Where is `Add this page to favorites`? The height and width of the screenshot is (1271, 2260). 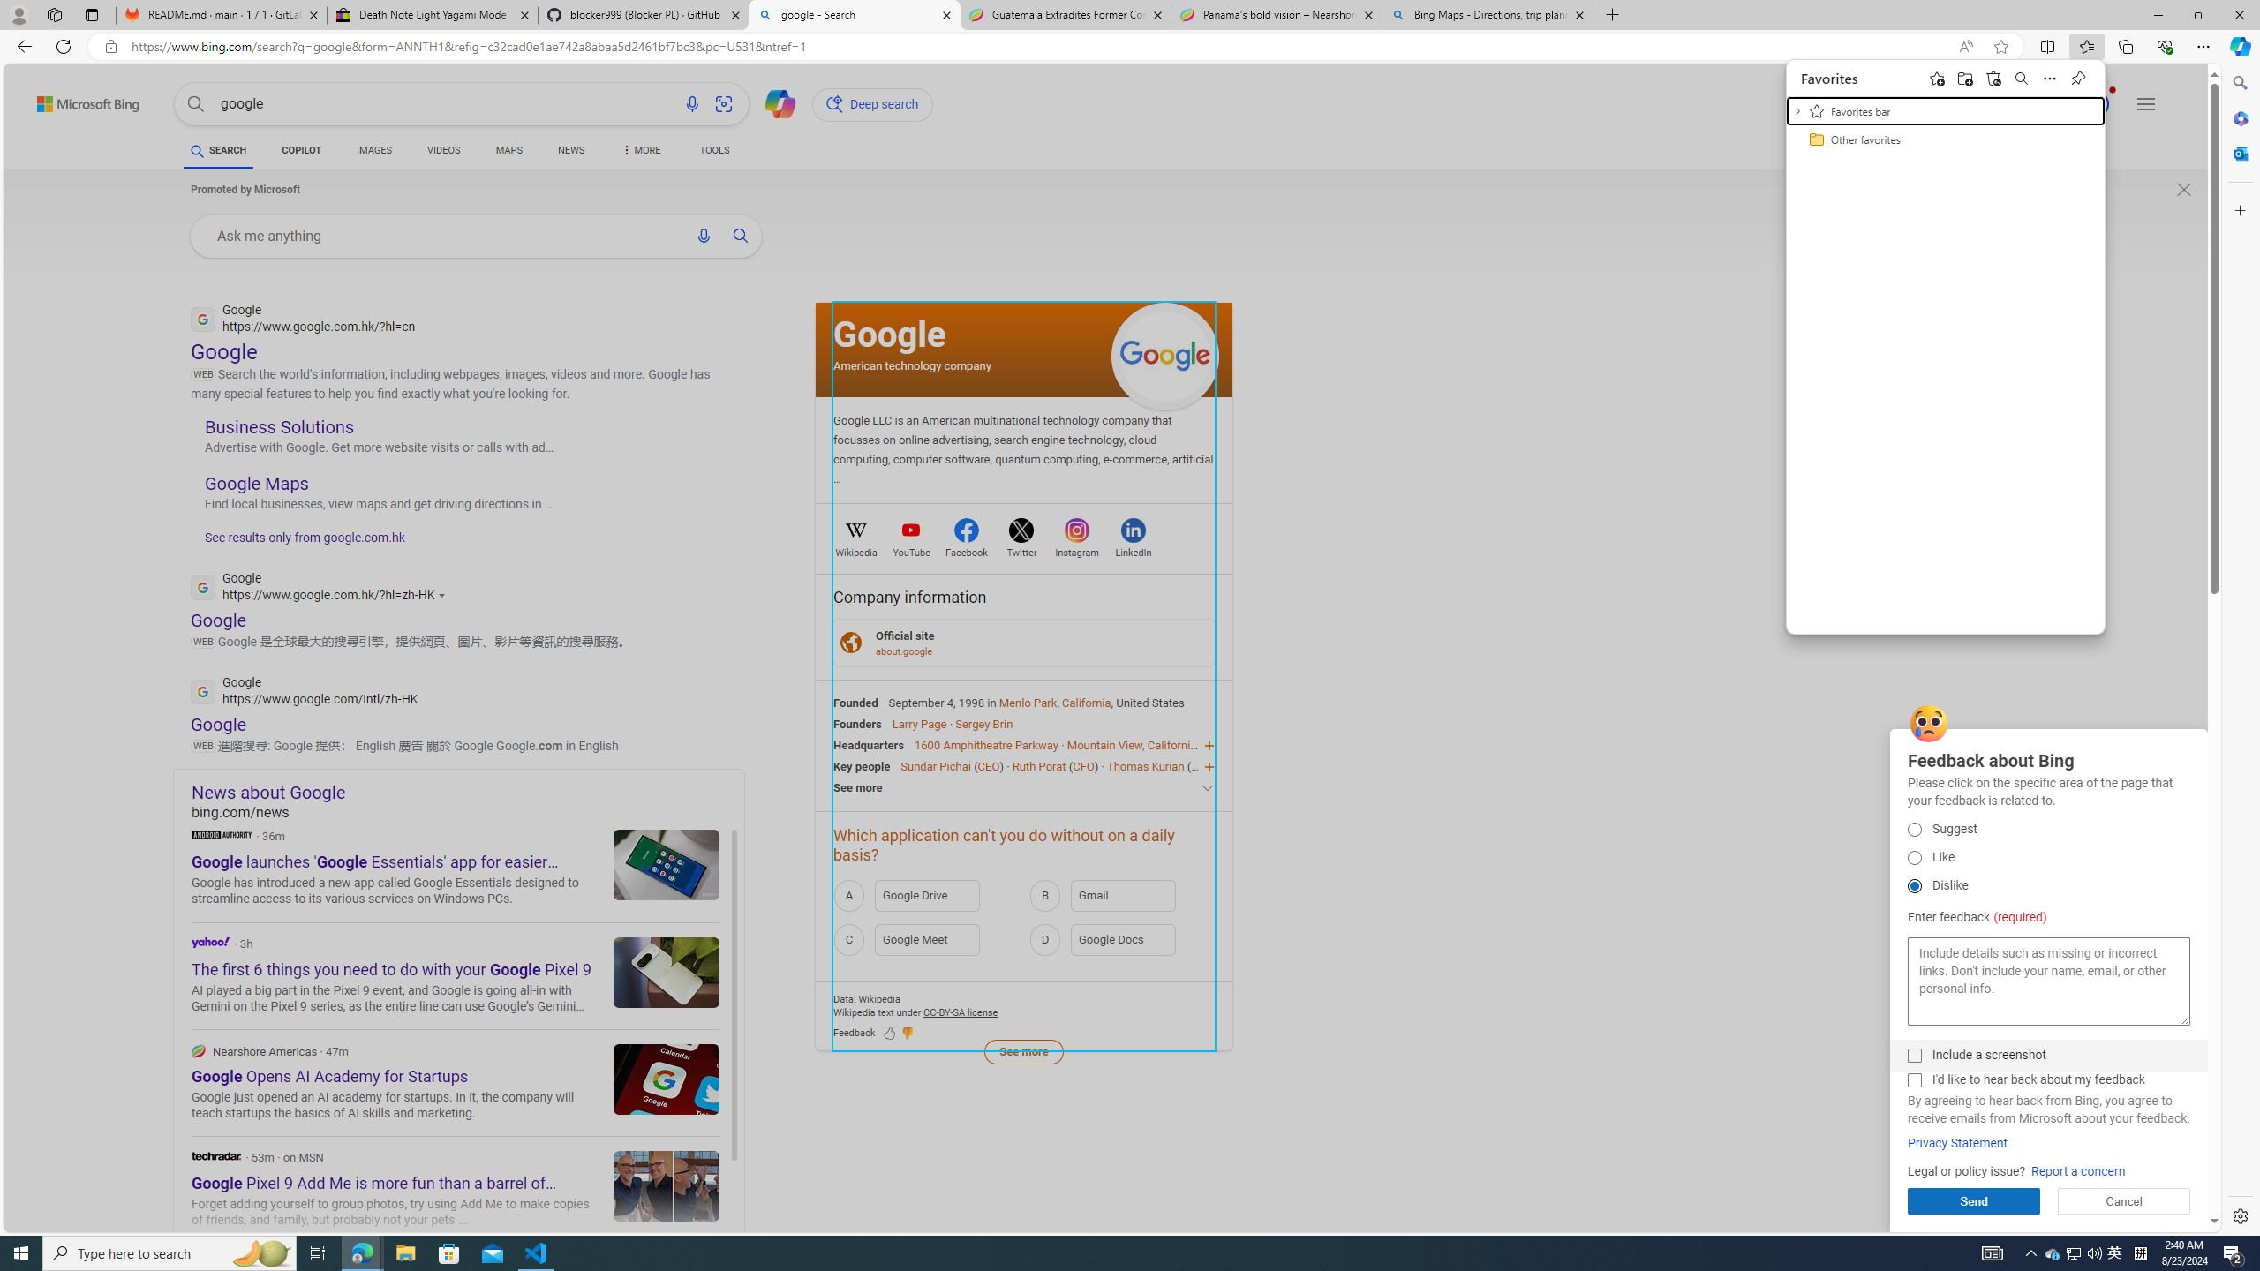 Add this page to favorites is located at coordinates (1937, 78).